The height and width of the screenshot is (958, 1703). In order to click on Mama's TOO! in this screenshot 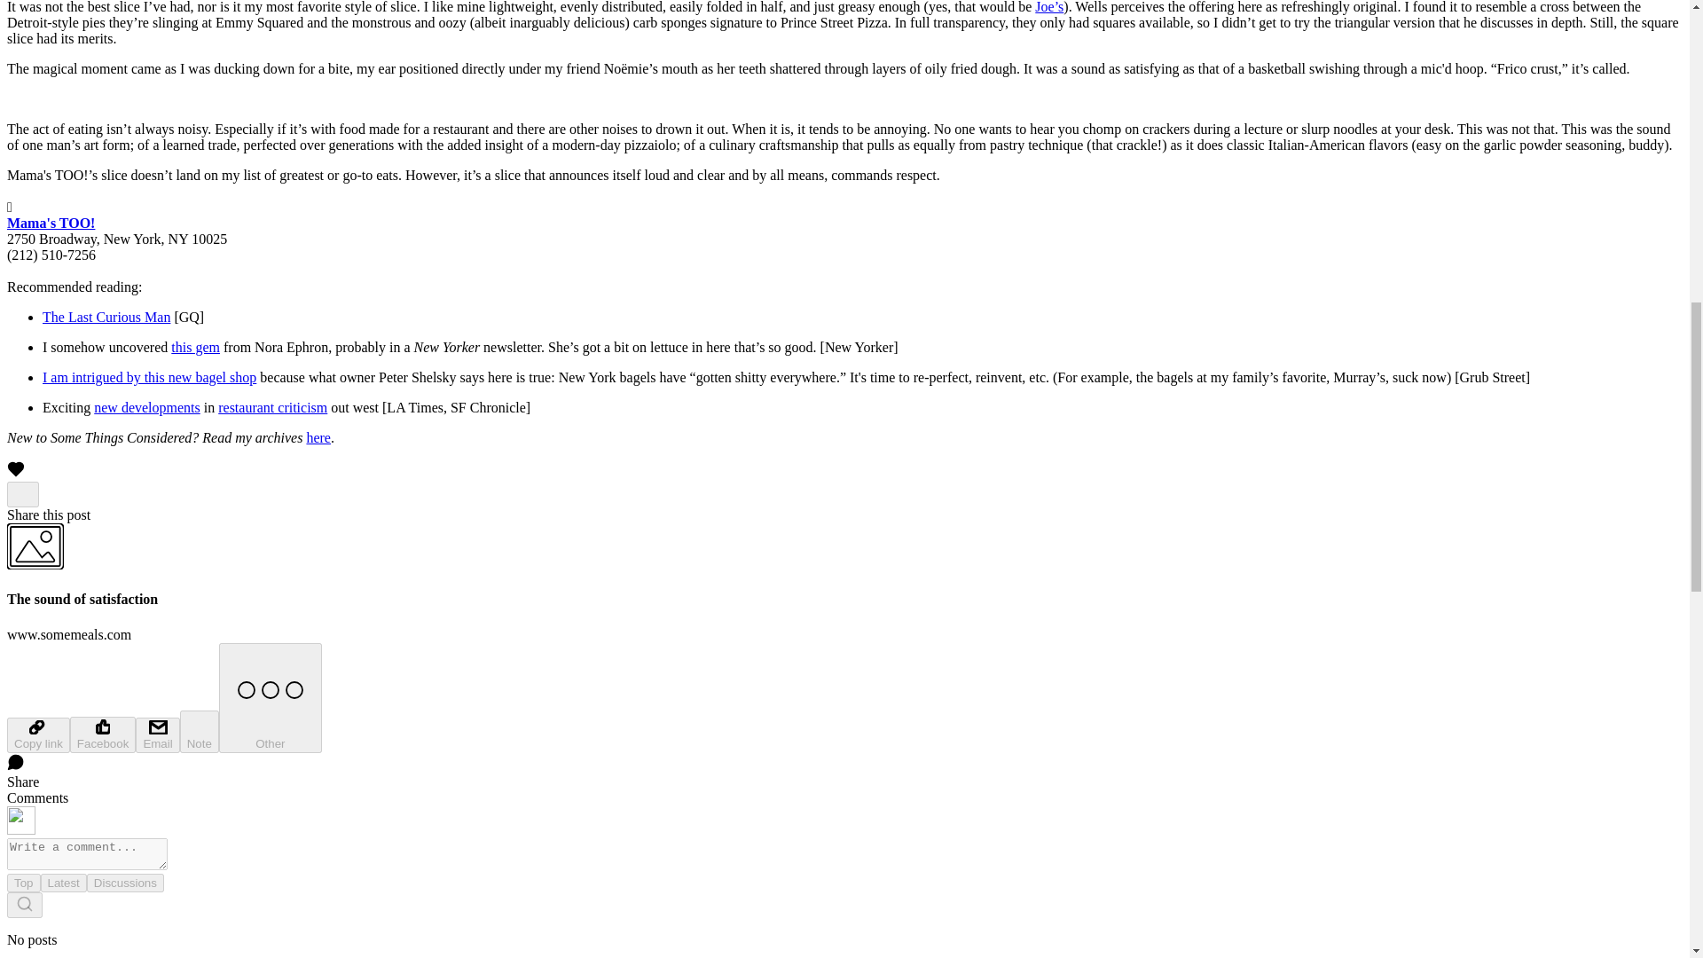, I will do `click(51, 224)`.